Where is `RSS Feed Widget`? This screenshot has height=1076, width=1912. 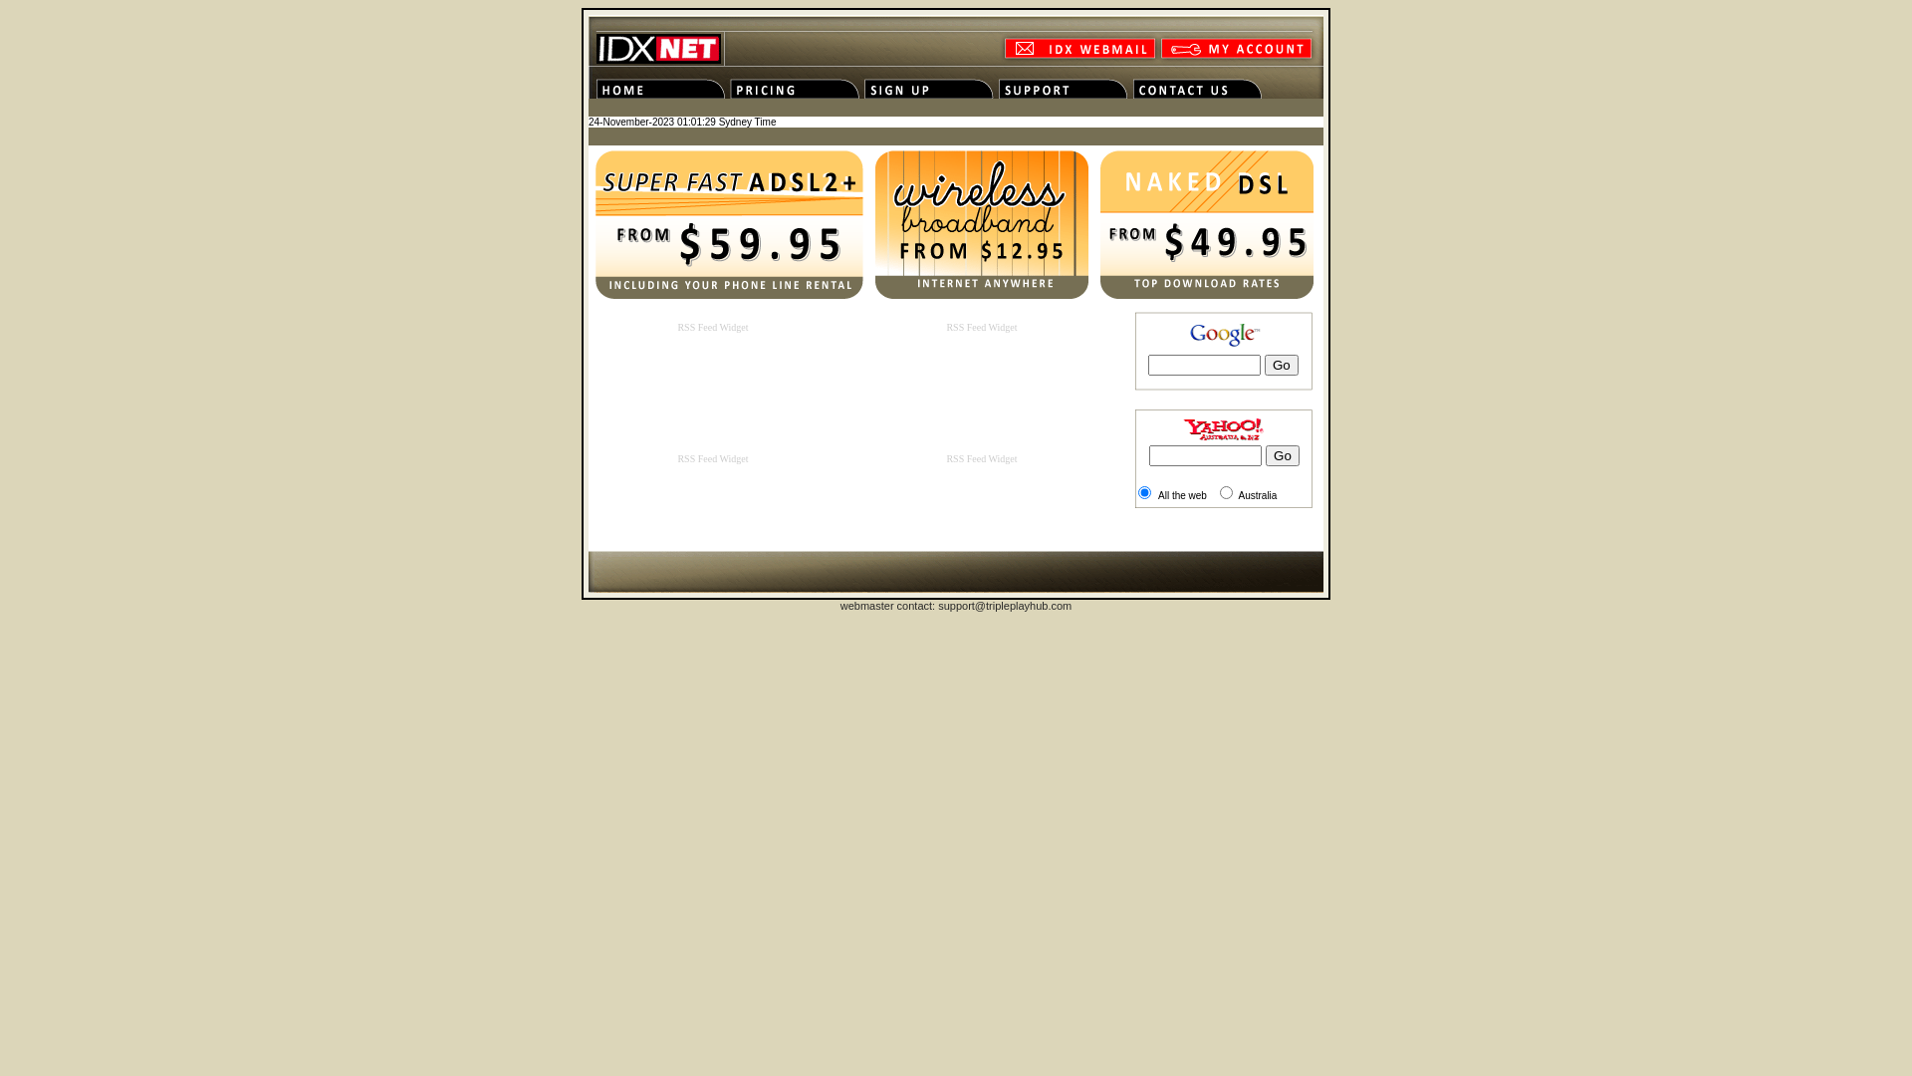
RSS Feed Widget is located at coordinates (982, 458).